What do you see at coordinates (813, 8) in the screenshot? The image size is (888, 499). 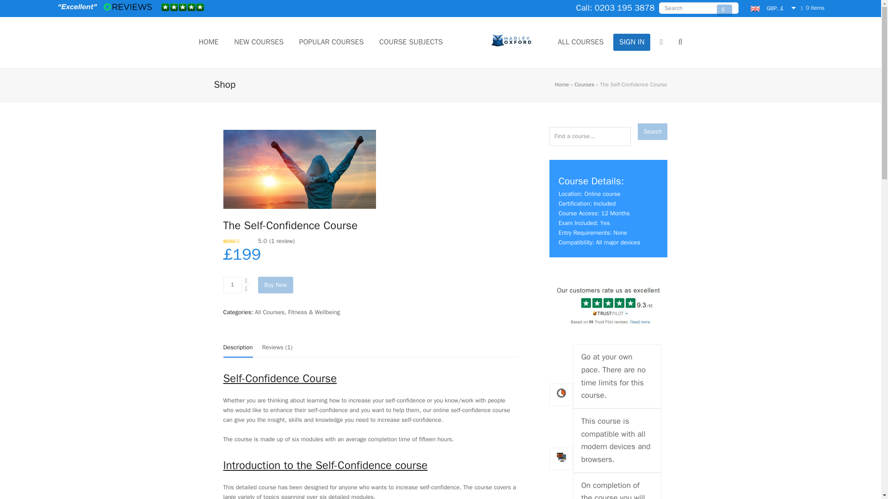 I see `0 Items` at bounding box center [813, 8].